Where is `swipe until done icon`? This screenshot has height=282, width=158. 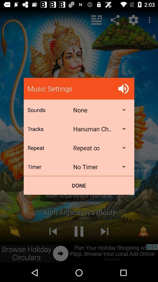 swipe until done icon is located at coordinates (79, 186).